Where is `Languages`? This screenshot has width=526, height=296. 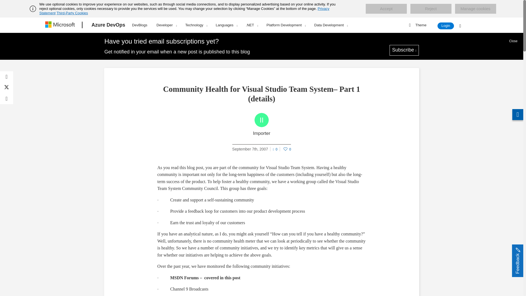
Languages is located at coordinates (227, 25).